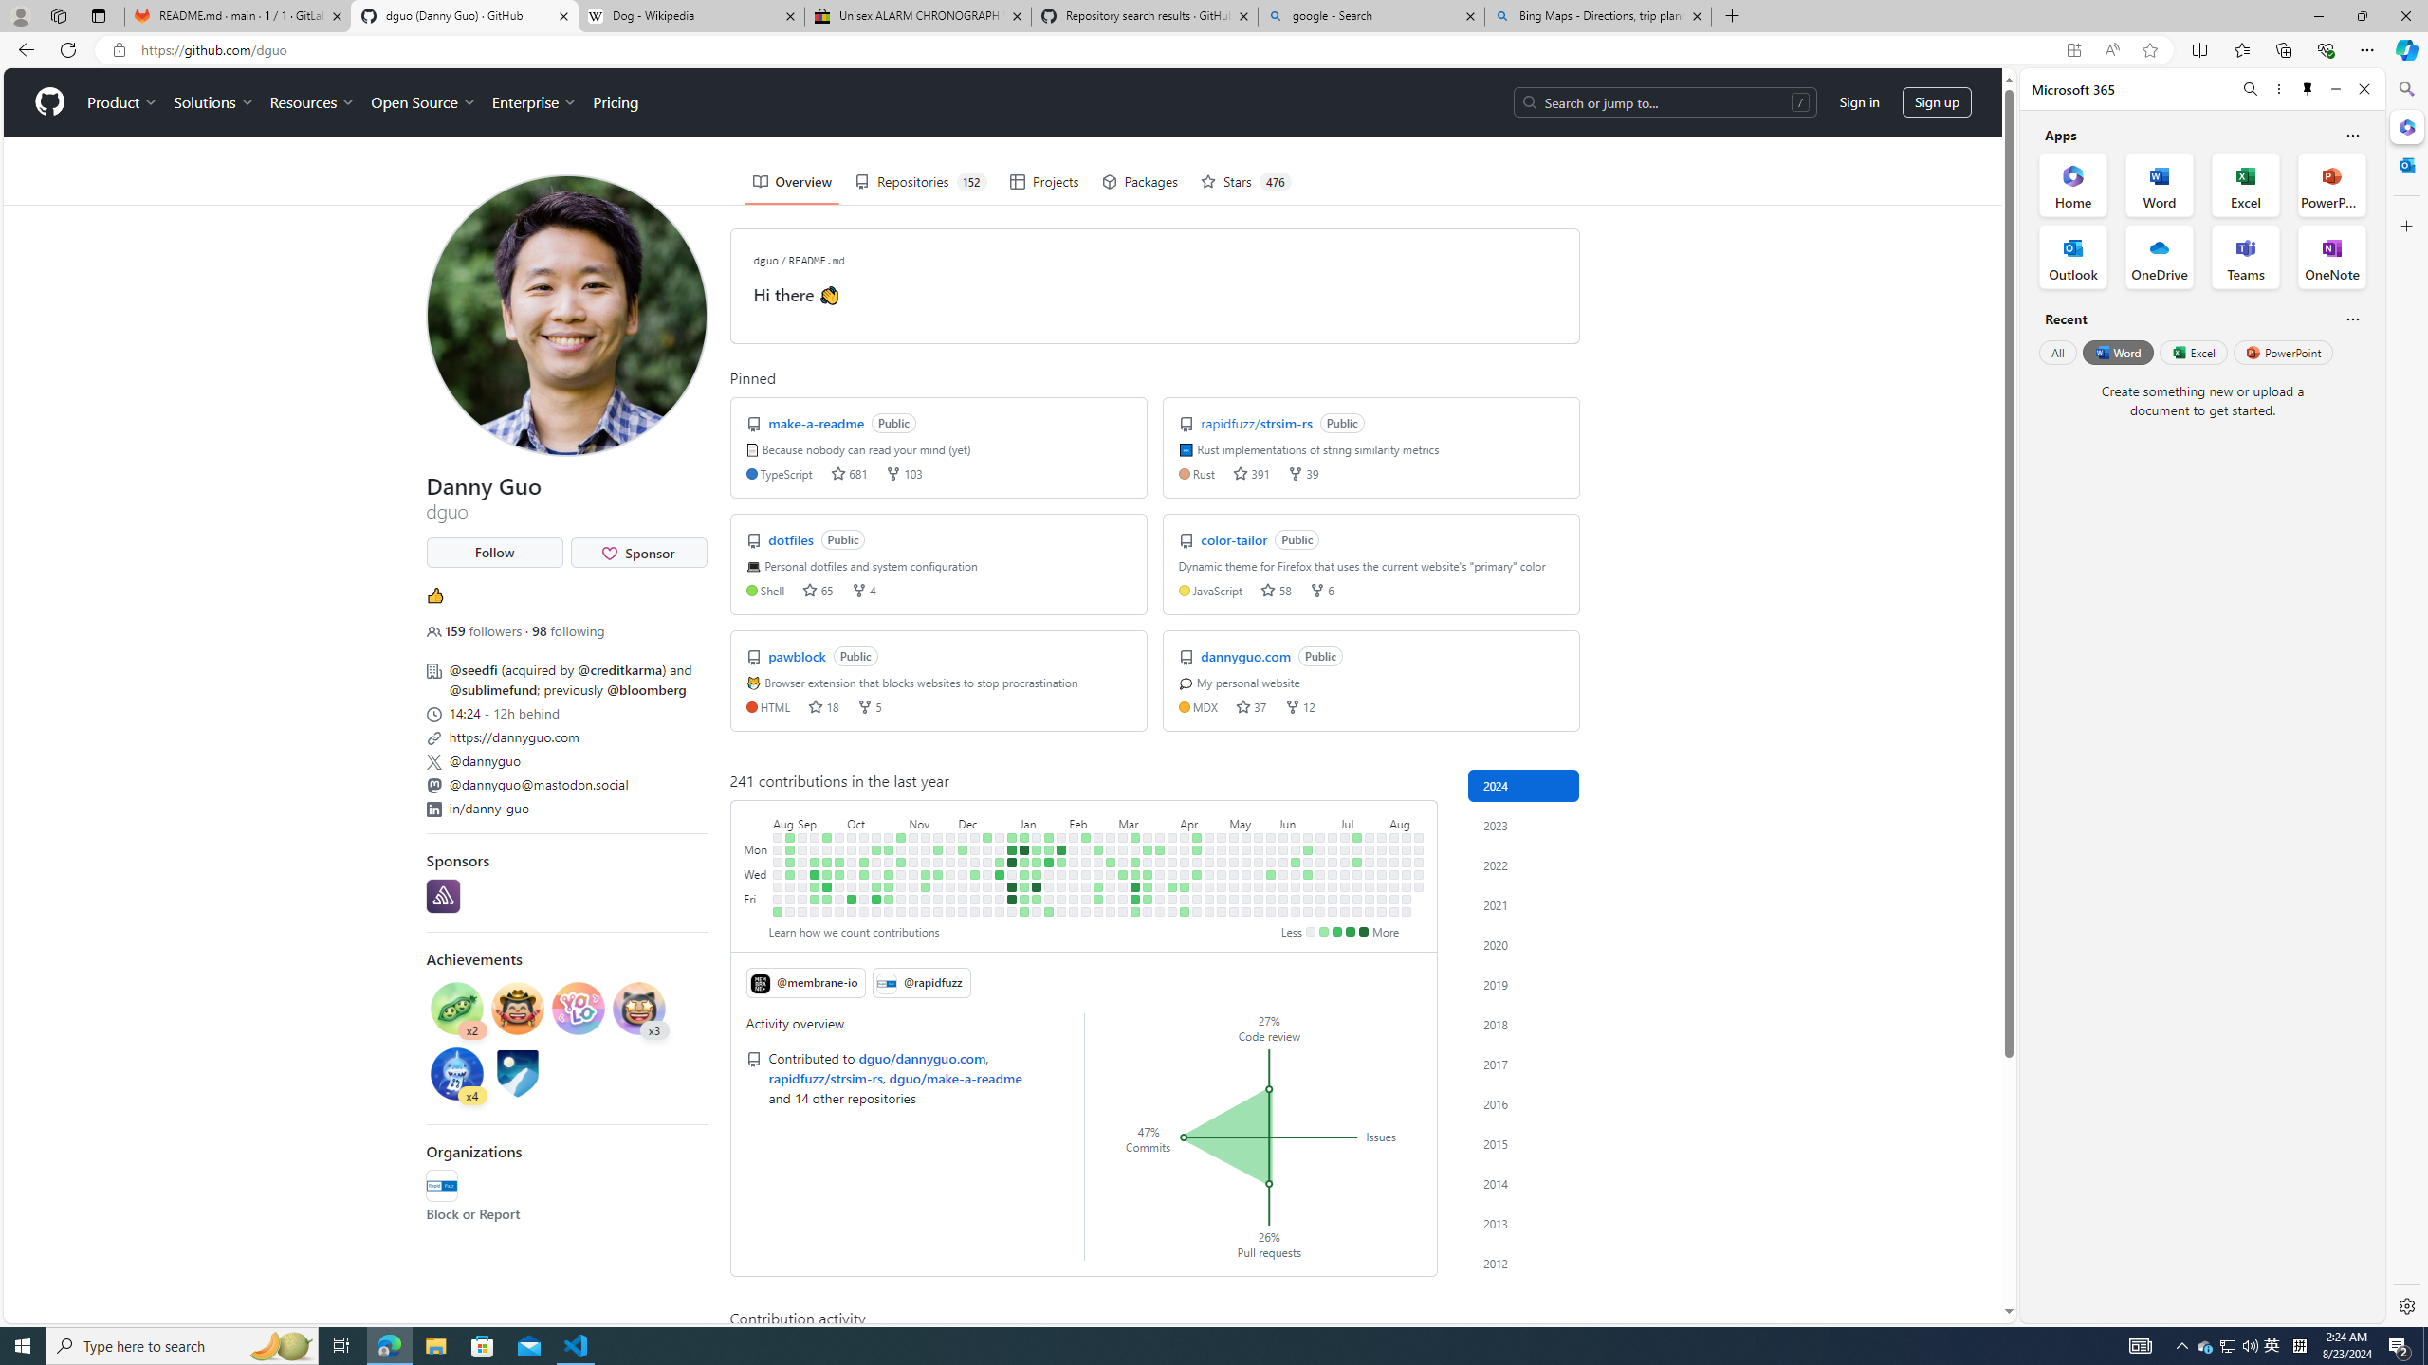 This screenshot has width=2428, height=1365. Describe the element at coordinates (1098, 912) in the screenshot. I see `No contributions on February 24th.` at that location.